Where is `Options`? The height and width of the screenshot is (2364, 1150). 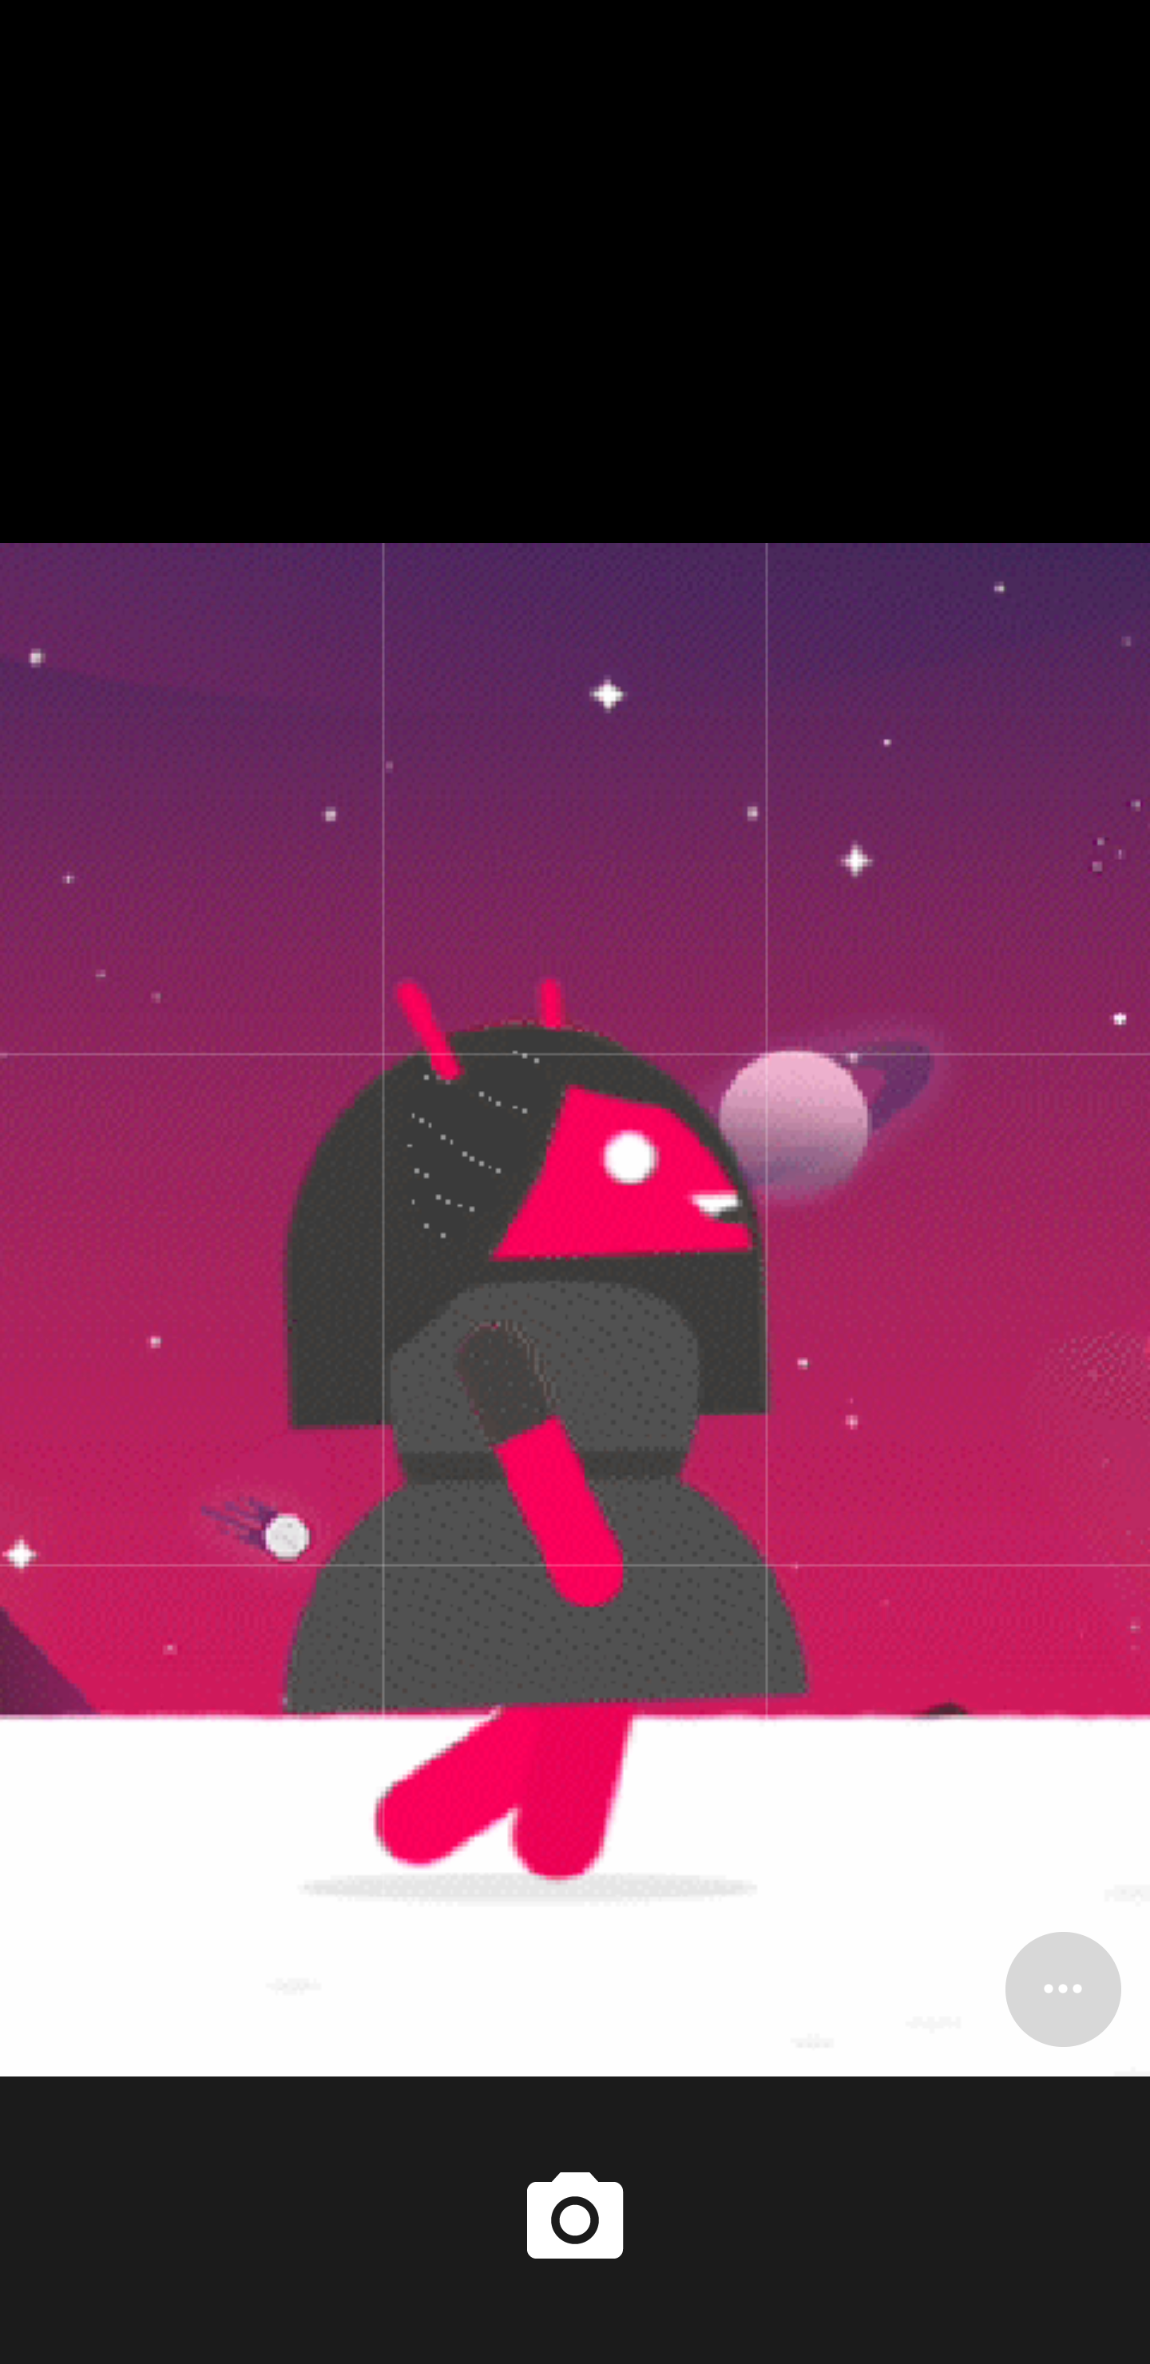
Options is located at coordinates (1063, 1989).